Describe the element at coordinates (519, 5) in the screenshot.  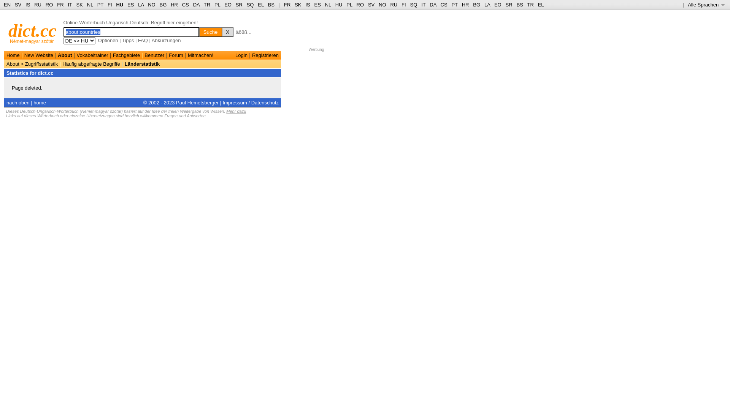
I see `BS` at that location.